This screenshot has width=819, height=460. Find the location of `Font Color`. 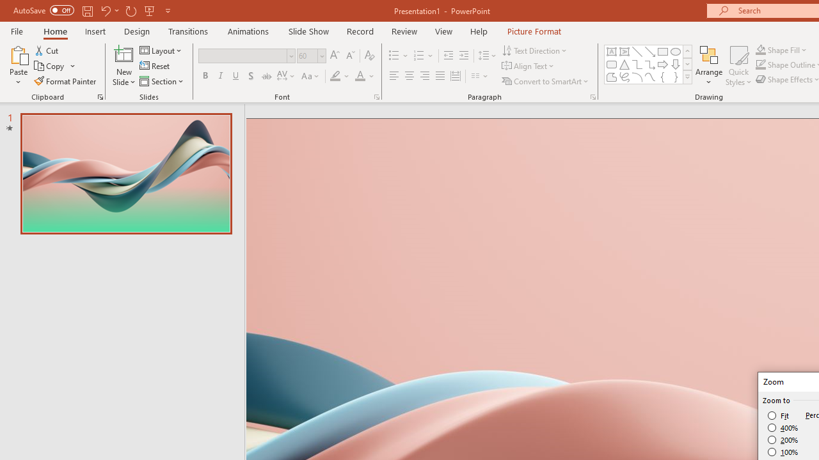

Font Color is located at coordinates (365, 77).